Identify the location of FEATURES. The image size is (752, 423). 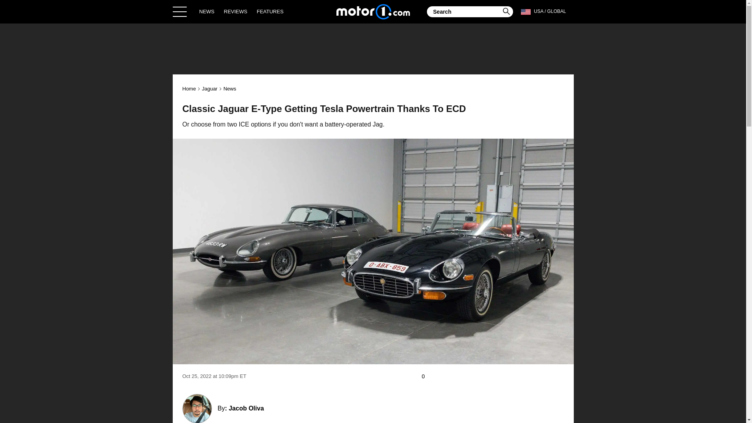
(269, 11).